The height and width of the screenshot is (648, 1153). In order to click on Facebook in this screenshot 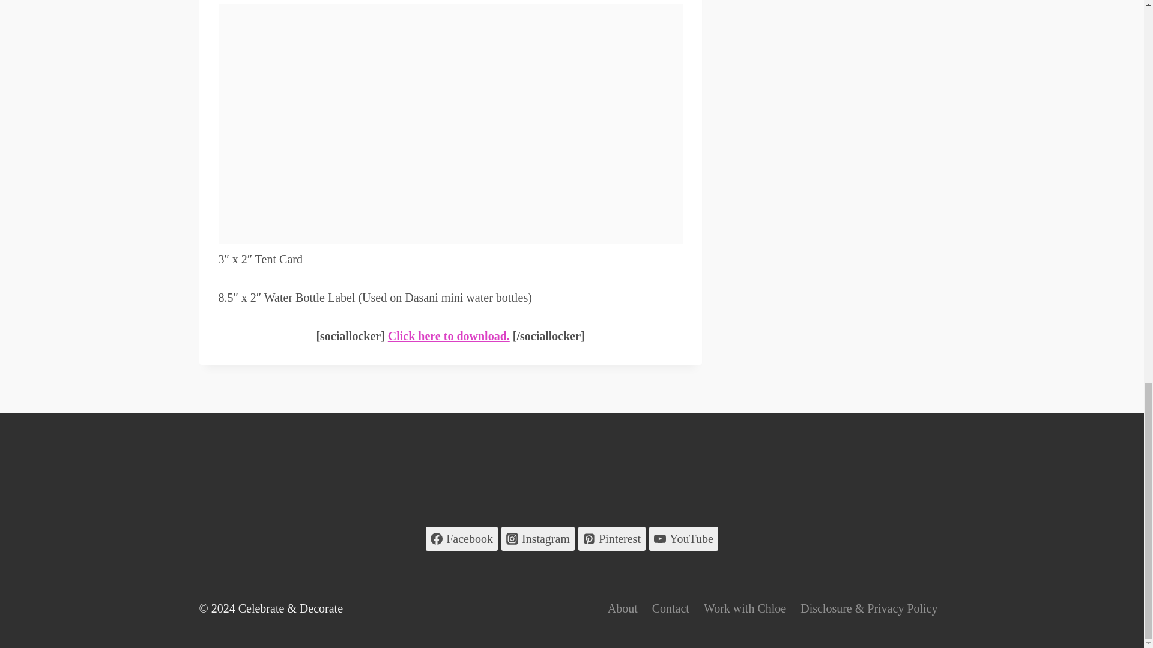, I will do `click(461, 539)`.